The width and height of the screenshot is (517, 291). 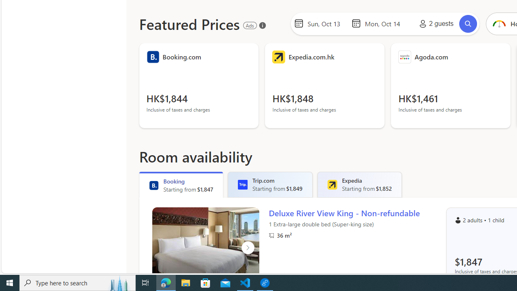 I want to click on TripDotCom, so click(x=243, y=184).